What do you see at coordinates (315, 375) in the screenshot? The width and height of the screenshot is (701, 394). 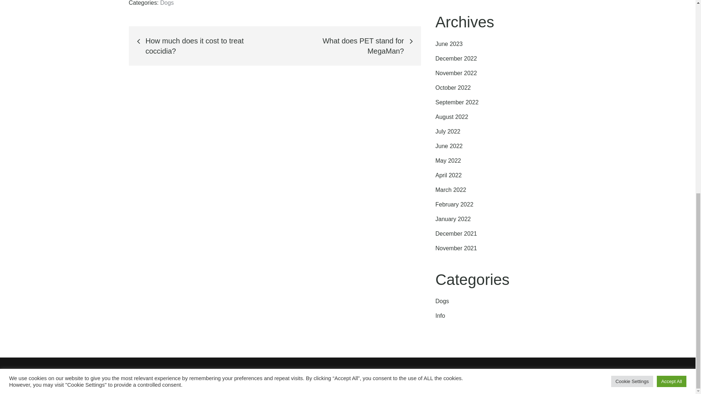 I see `Pet Network` at bounding box center [315, 375].